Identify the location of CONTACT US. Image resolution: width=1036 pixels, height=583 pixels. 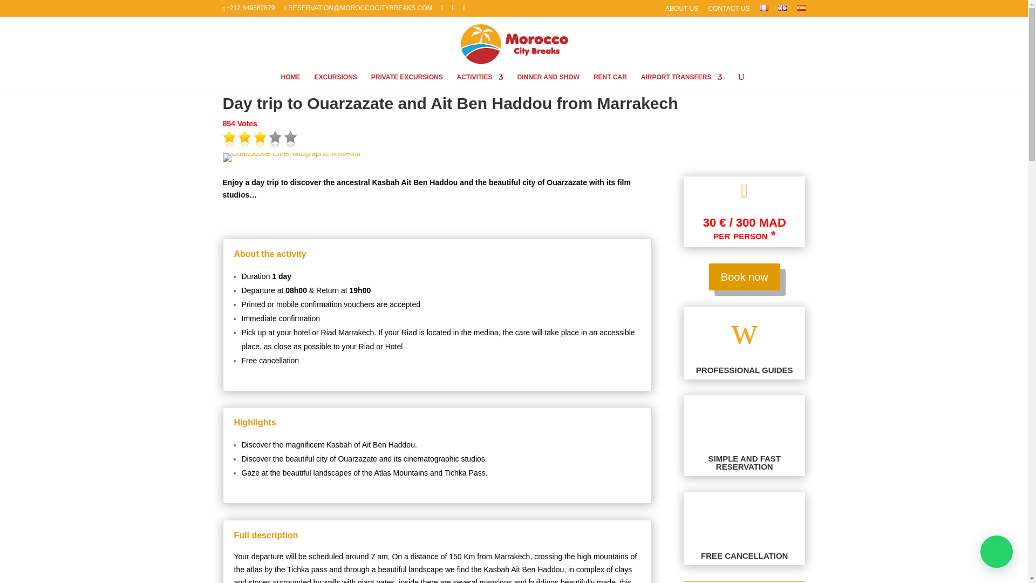
(730, 11).